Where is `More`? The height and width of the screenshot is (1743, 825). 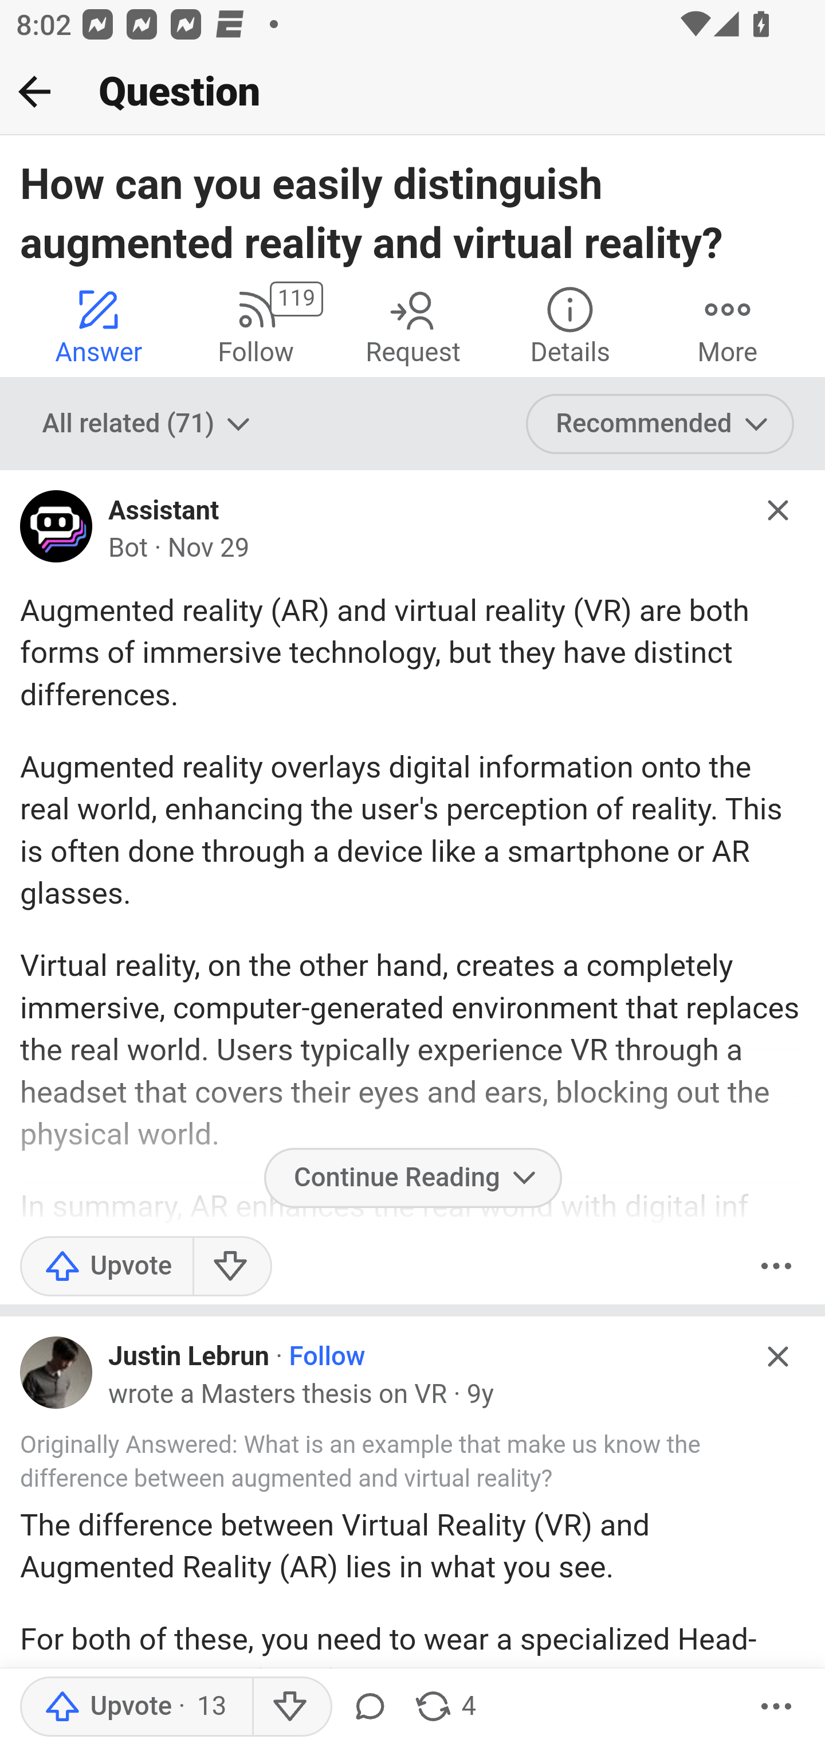
More is located at coordinates (728, 325).